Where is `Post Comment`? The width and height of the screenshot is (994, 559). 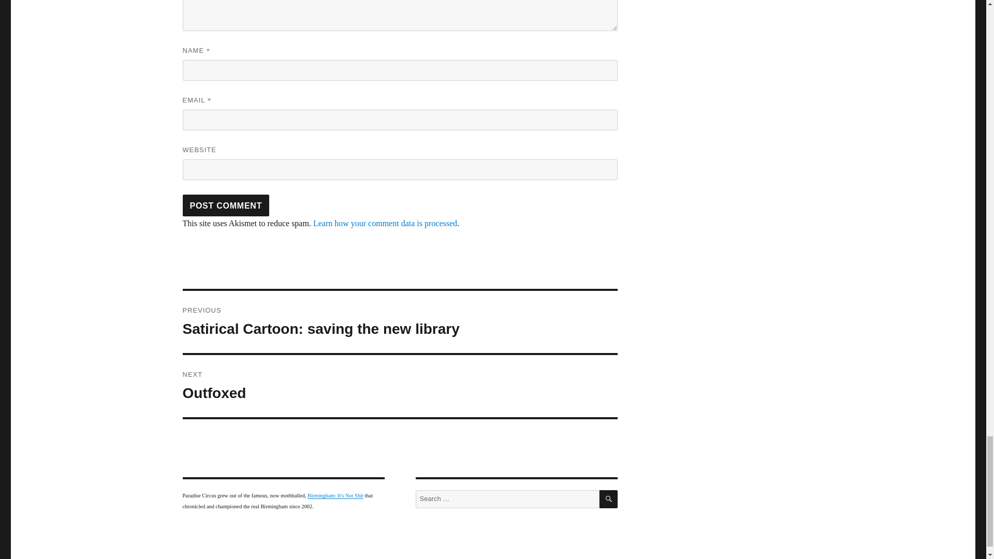
Post Comment is located at coordinates (400, 386).